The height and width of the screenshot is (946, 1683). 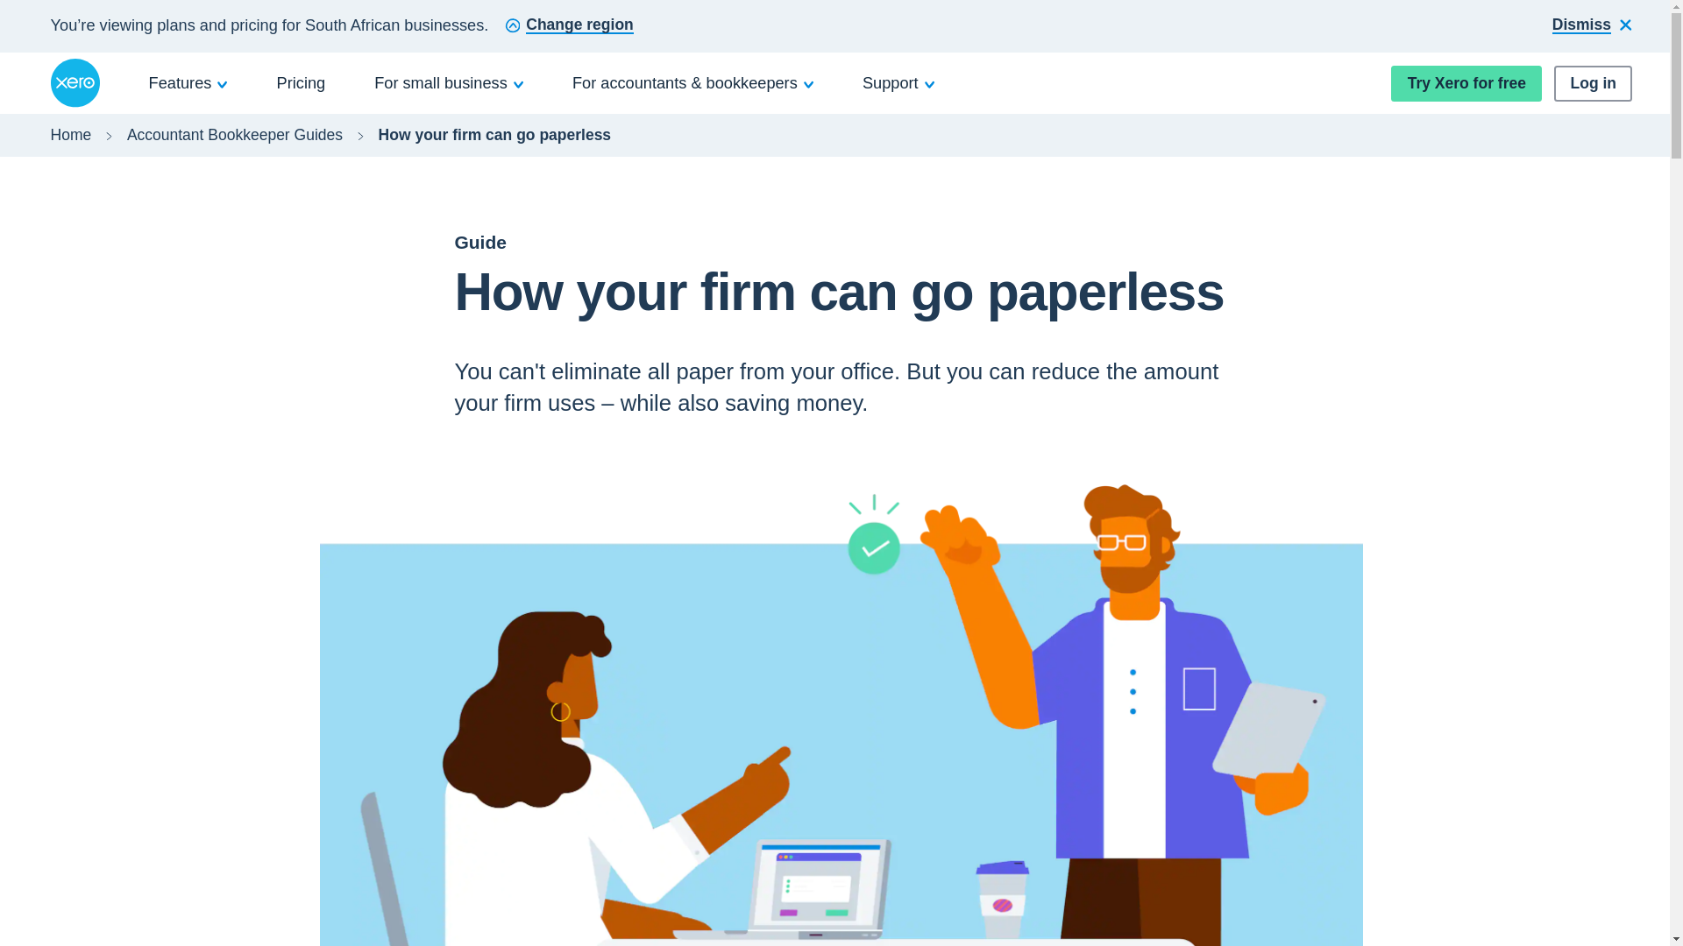 I want to click on How your firm can go paperless, so click(x=494, y=135).